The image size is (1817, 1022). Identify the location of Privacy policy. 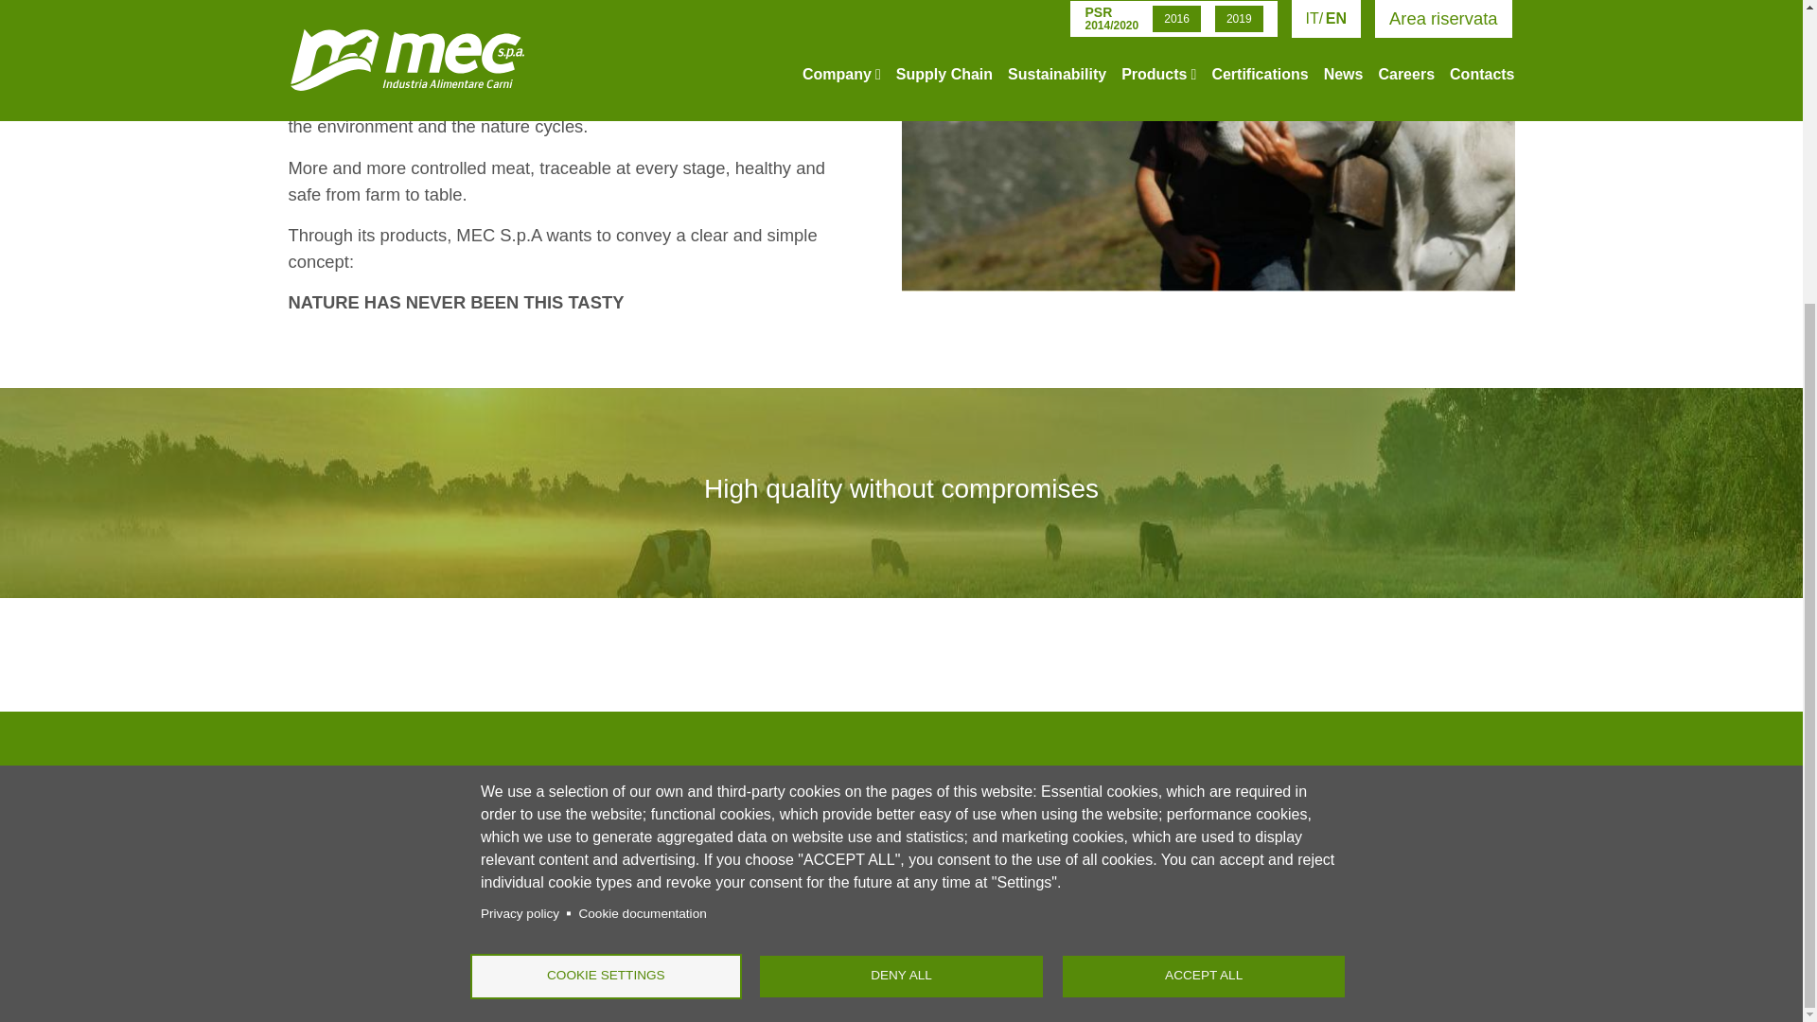
(520, 492).